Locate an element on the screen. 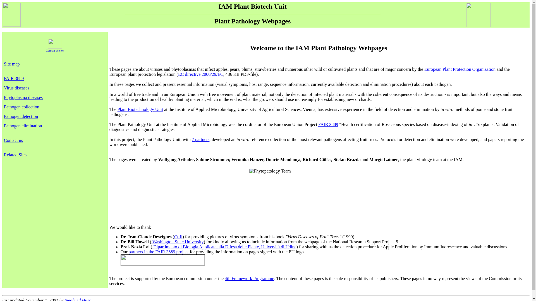 This screenshot has width=536, height=301. European Plant Protection Organization is located at coordinates (460, 69).